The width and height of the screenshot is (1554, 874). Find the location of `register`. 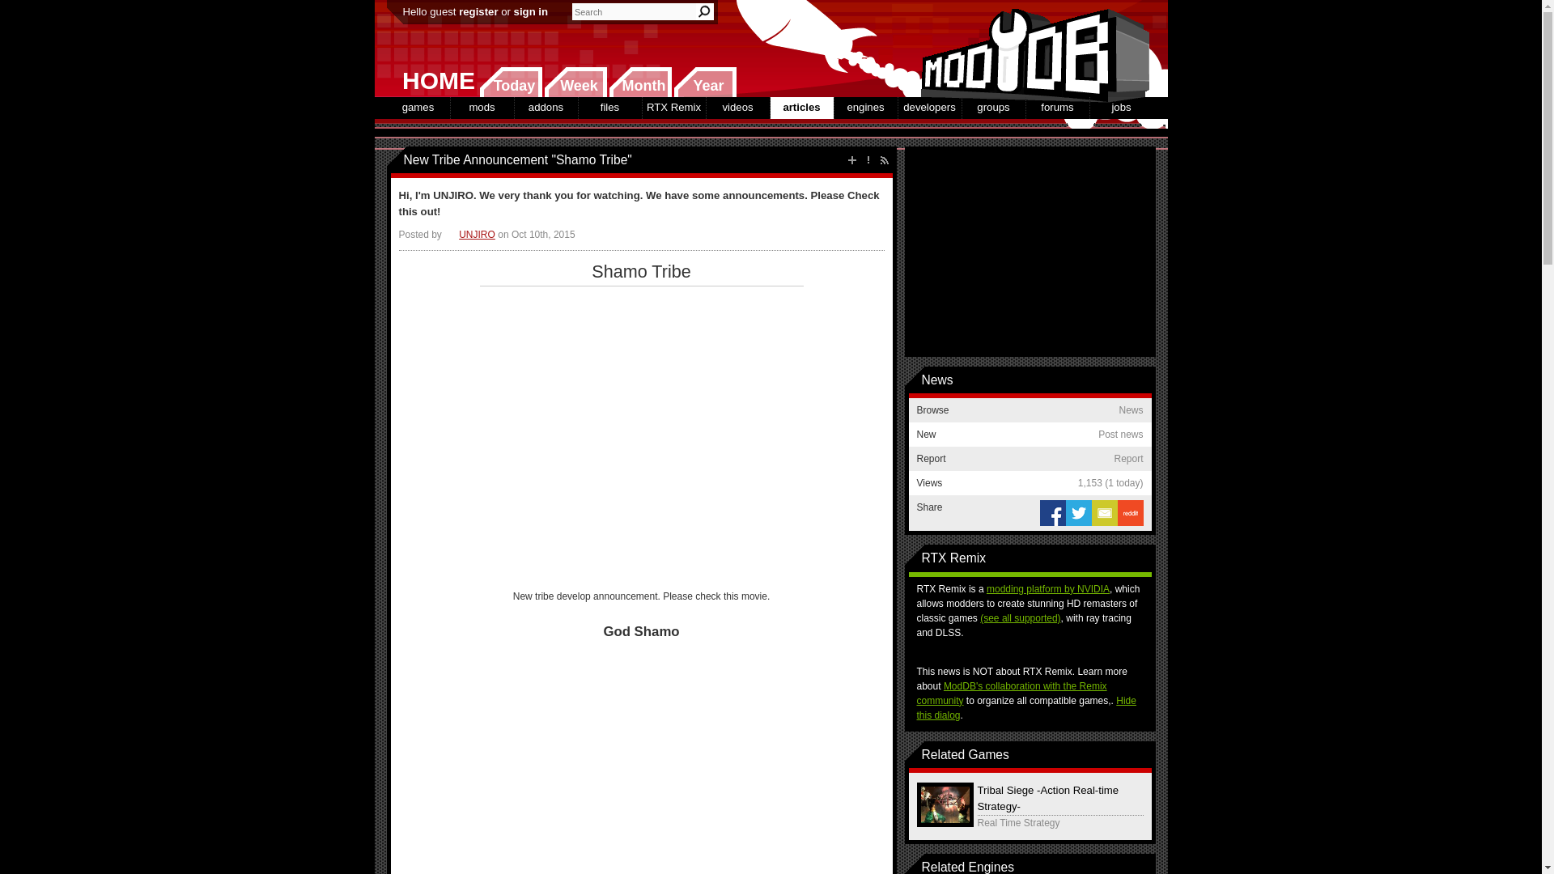

register is located at coordinates (478, 11).